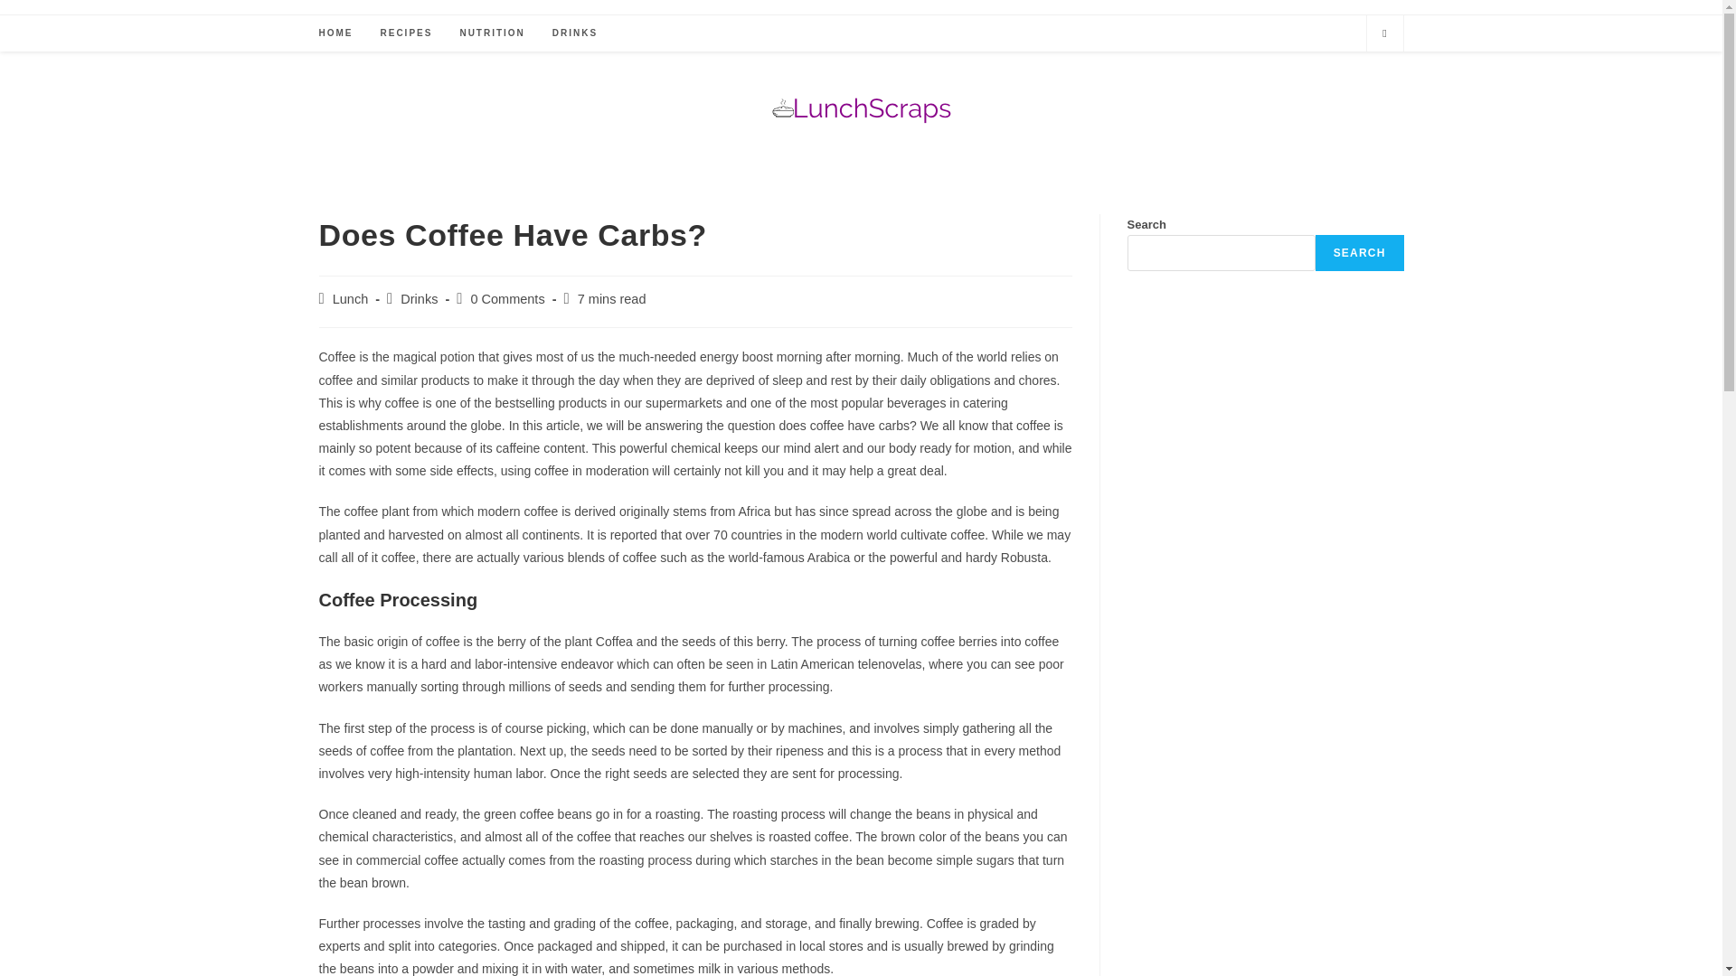  What do you see at coordinates (574, 33) in the screenshot?
I see `DRINKS` at bounding box center [574, 33].